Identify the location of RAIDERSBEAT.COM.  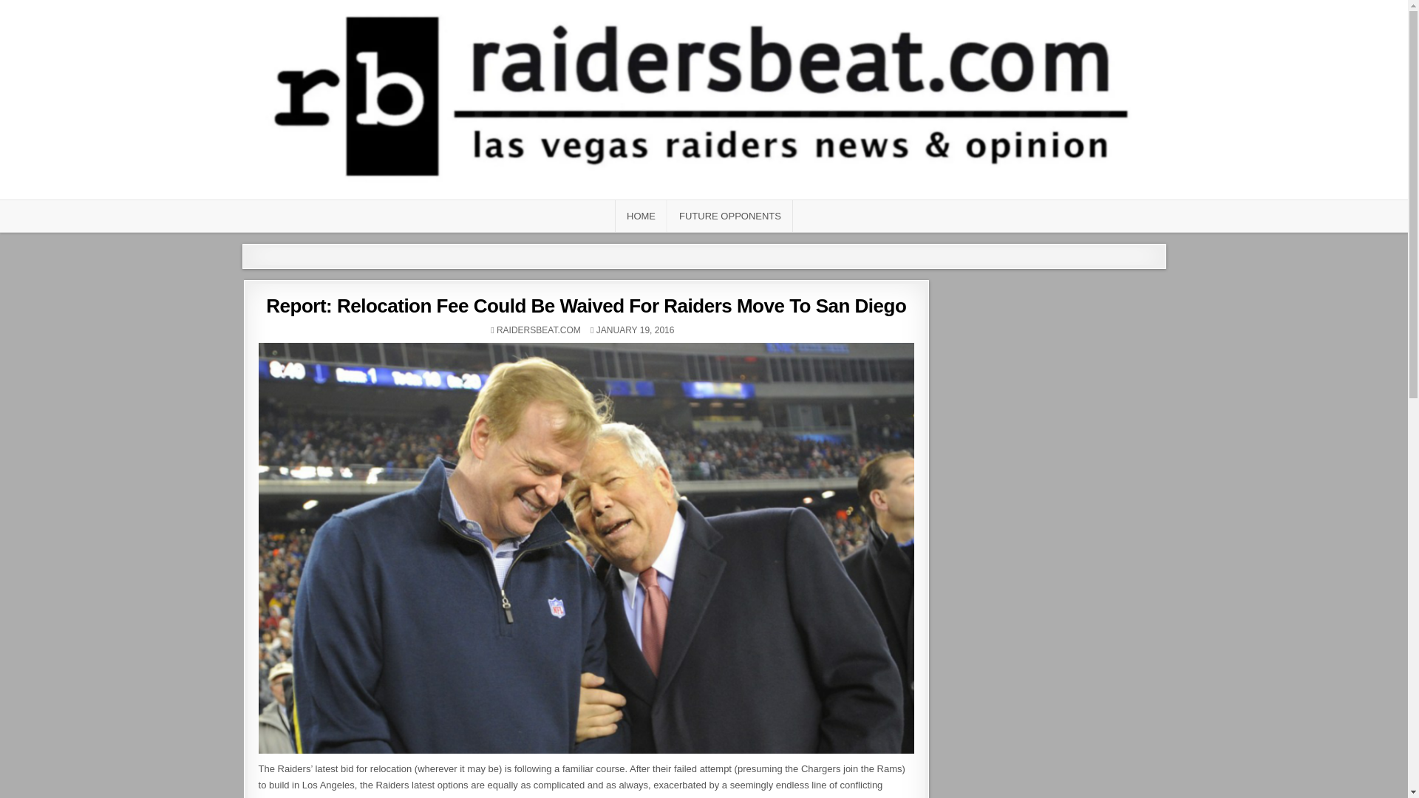
(538, 330).